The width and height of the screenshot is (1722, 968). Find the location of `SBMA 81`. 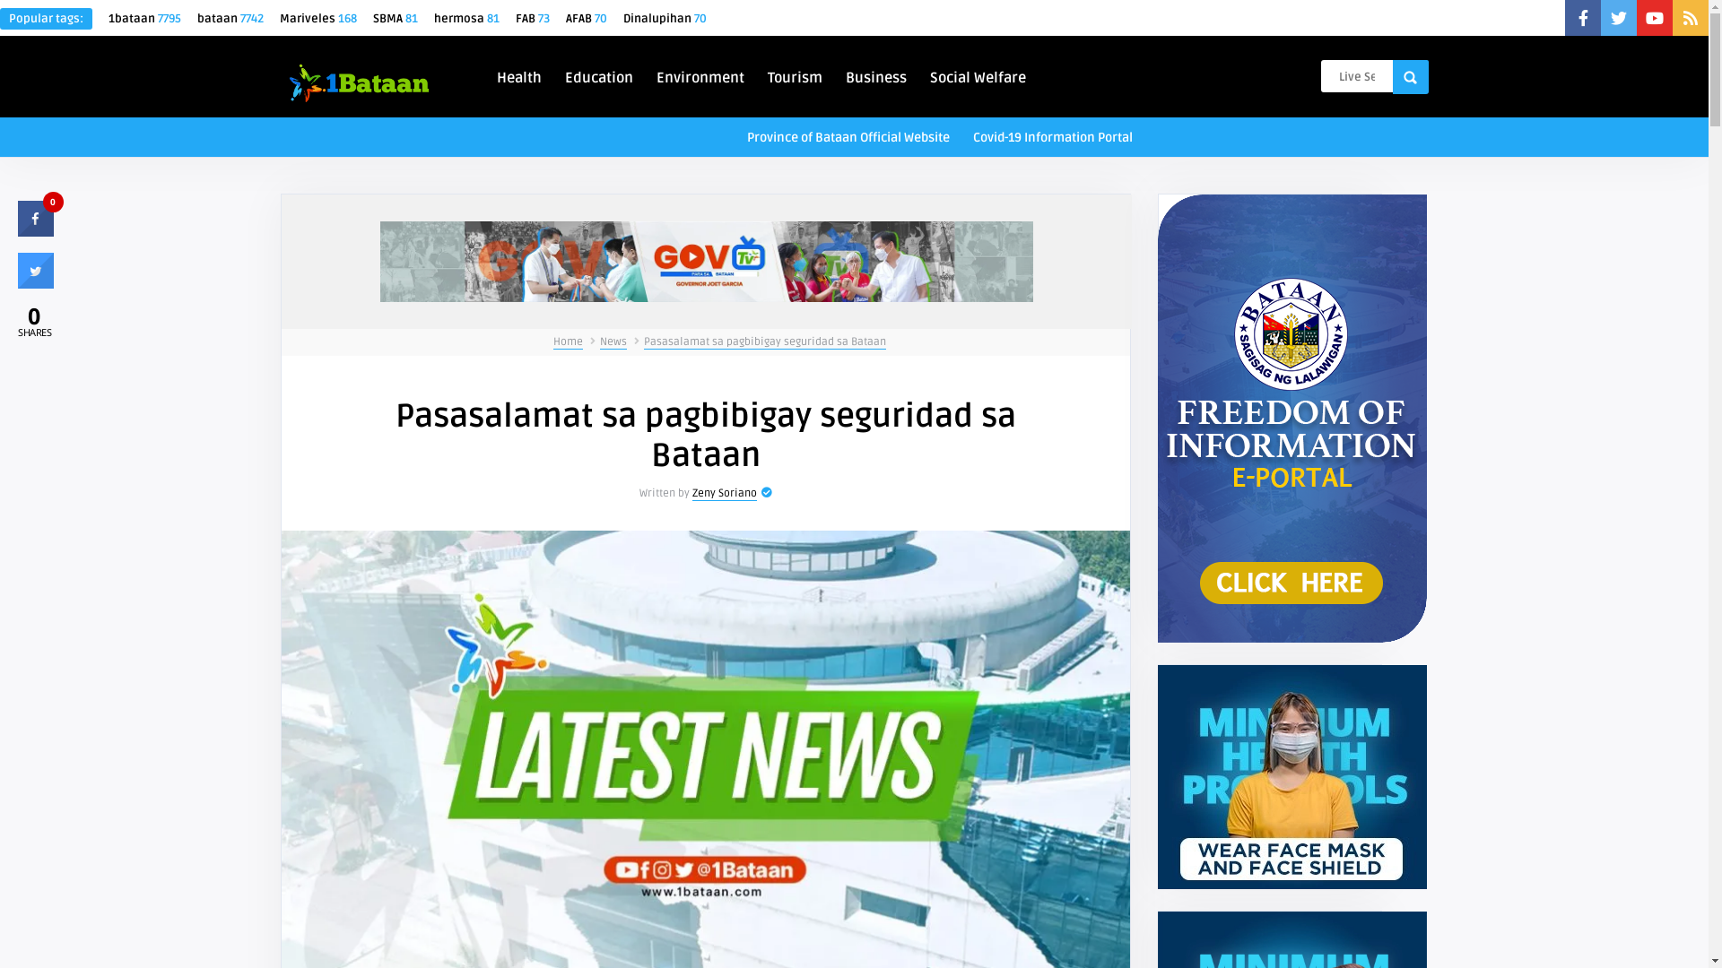

SBMA 81 is located at coordinates (396, 19).